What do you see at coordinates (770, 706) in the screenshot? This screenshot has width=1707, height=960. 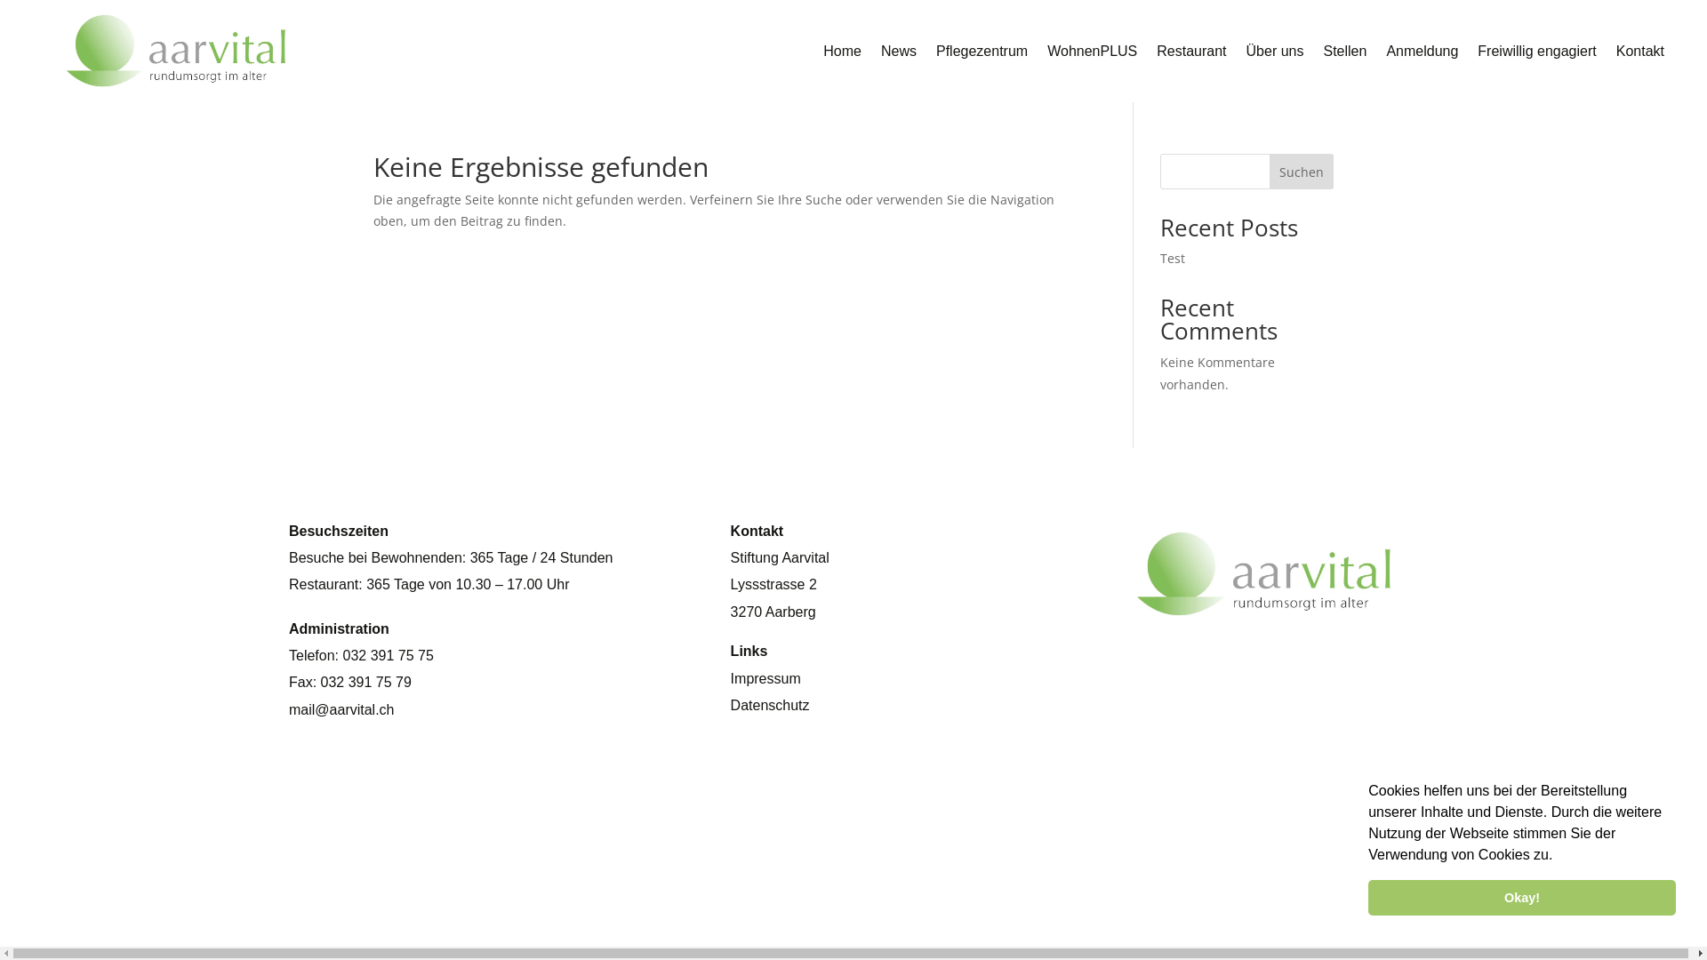 I see `Datenschutz` at bounding box center [770, 706].